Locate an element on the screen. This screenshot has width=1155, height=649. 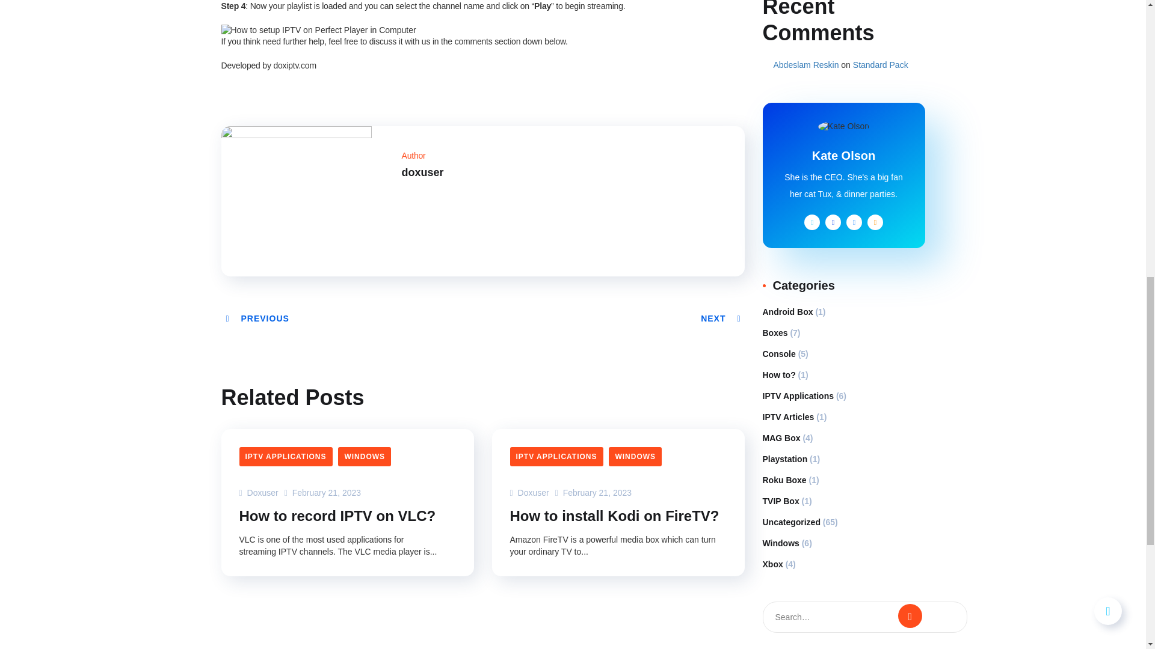
Doxuser is located at coordinates (529, 493).